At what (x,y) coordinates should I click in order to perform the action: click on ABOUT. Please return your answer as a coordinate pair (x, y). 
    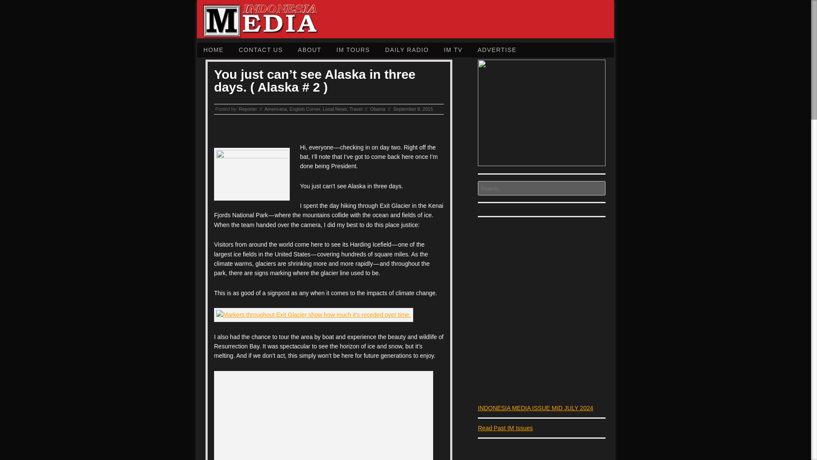
    Looking at the image, I should click on (309, 50).